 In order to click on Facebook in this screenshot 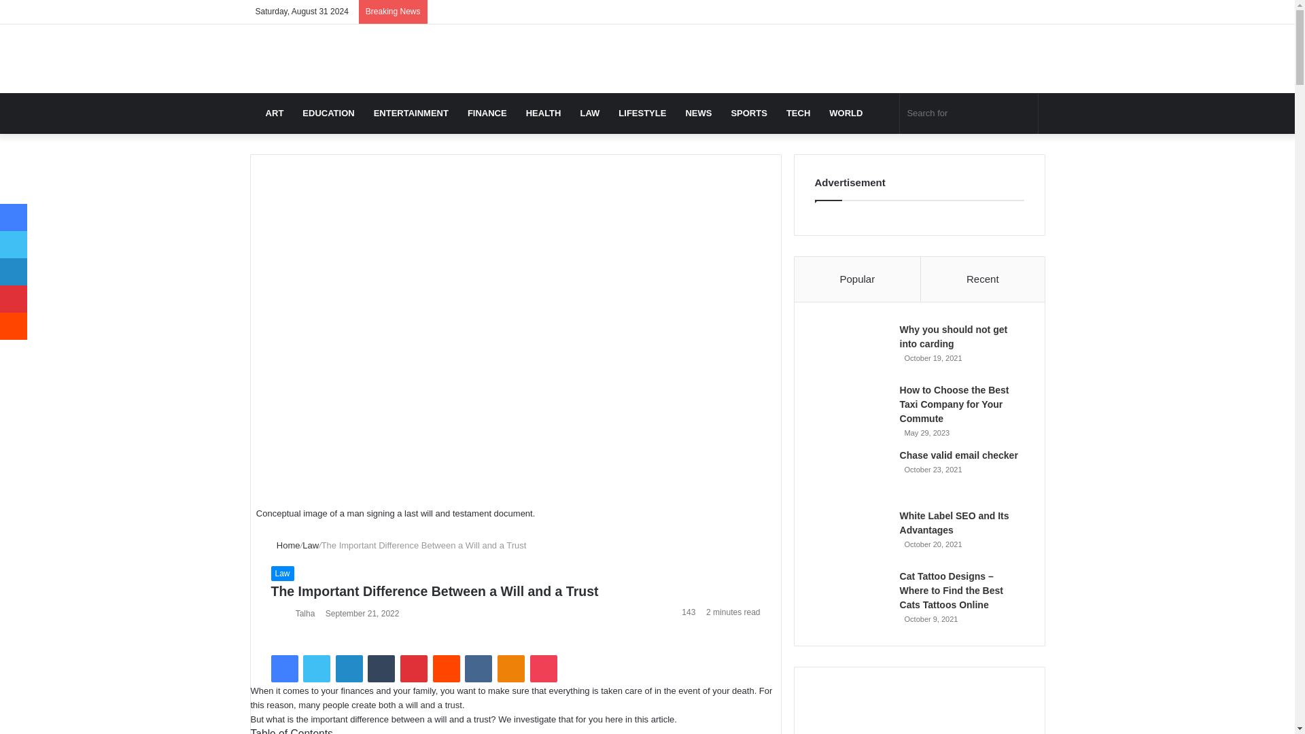, I will do `click(283, 669)`.